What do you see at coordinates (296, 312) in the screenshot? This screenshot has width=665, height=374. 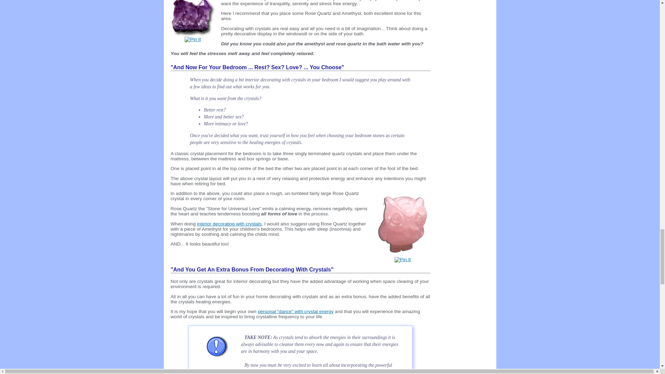 I see `Crystal Courses` at bounding box center [296, 312].